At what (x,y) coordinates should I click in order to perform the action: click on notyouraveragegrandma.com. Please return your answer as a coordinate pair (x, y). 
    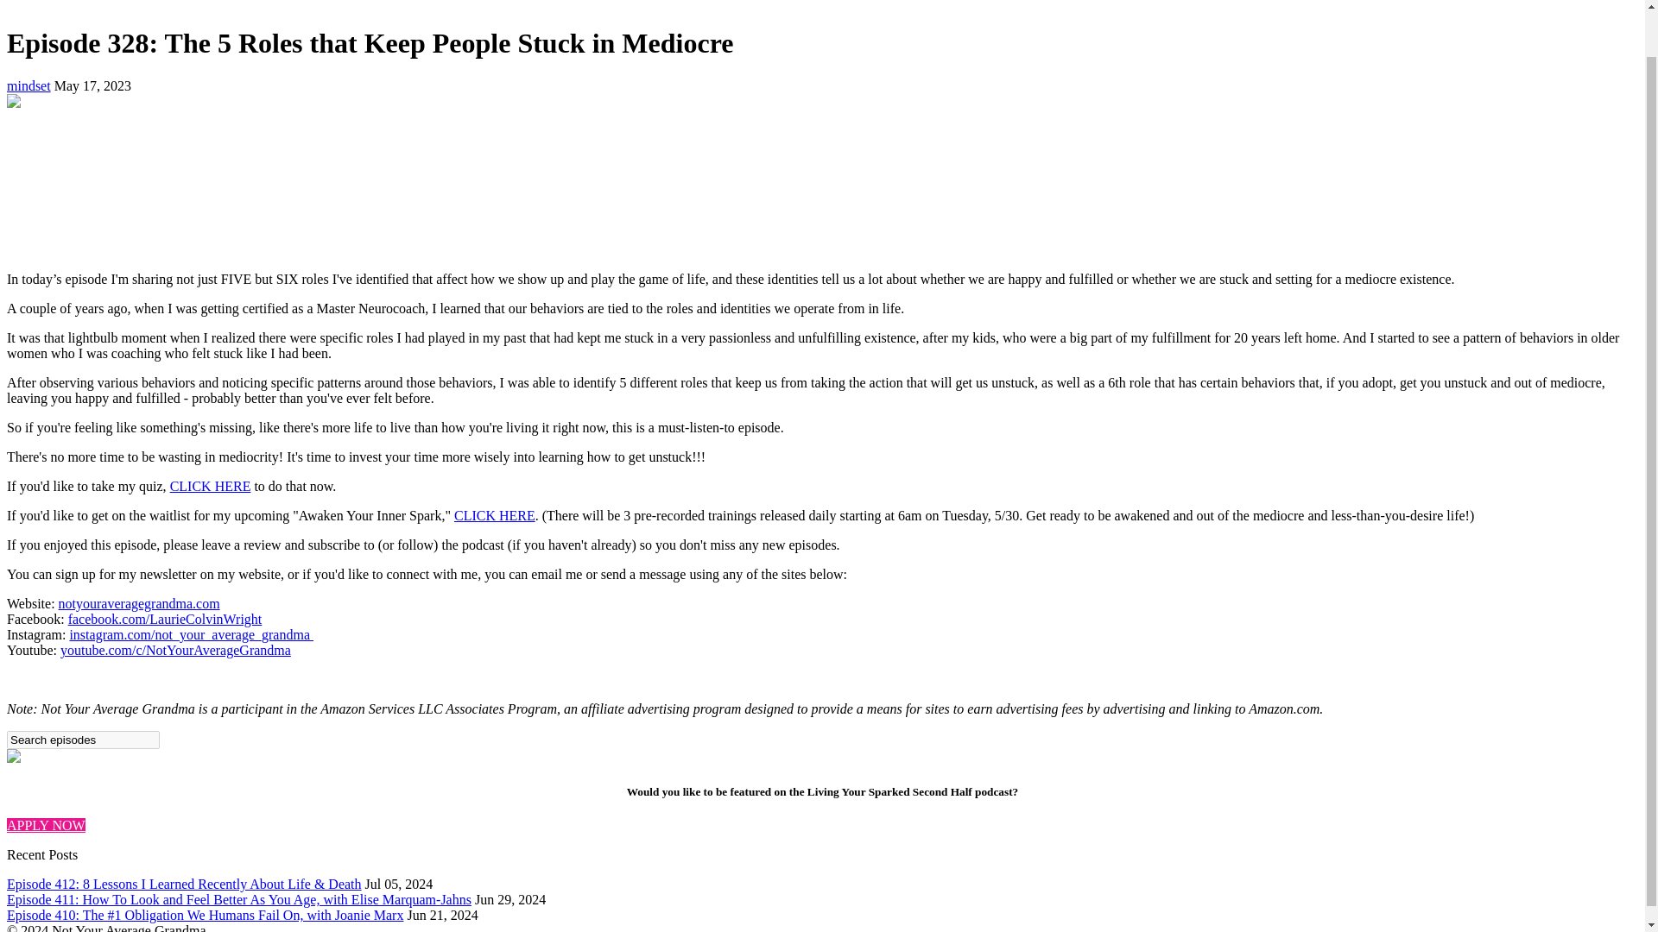
    Looking at the image, I should click on (139, 604).